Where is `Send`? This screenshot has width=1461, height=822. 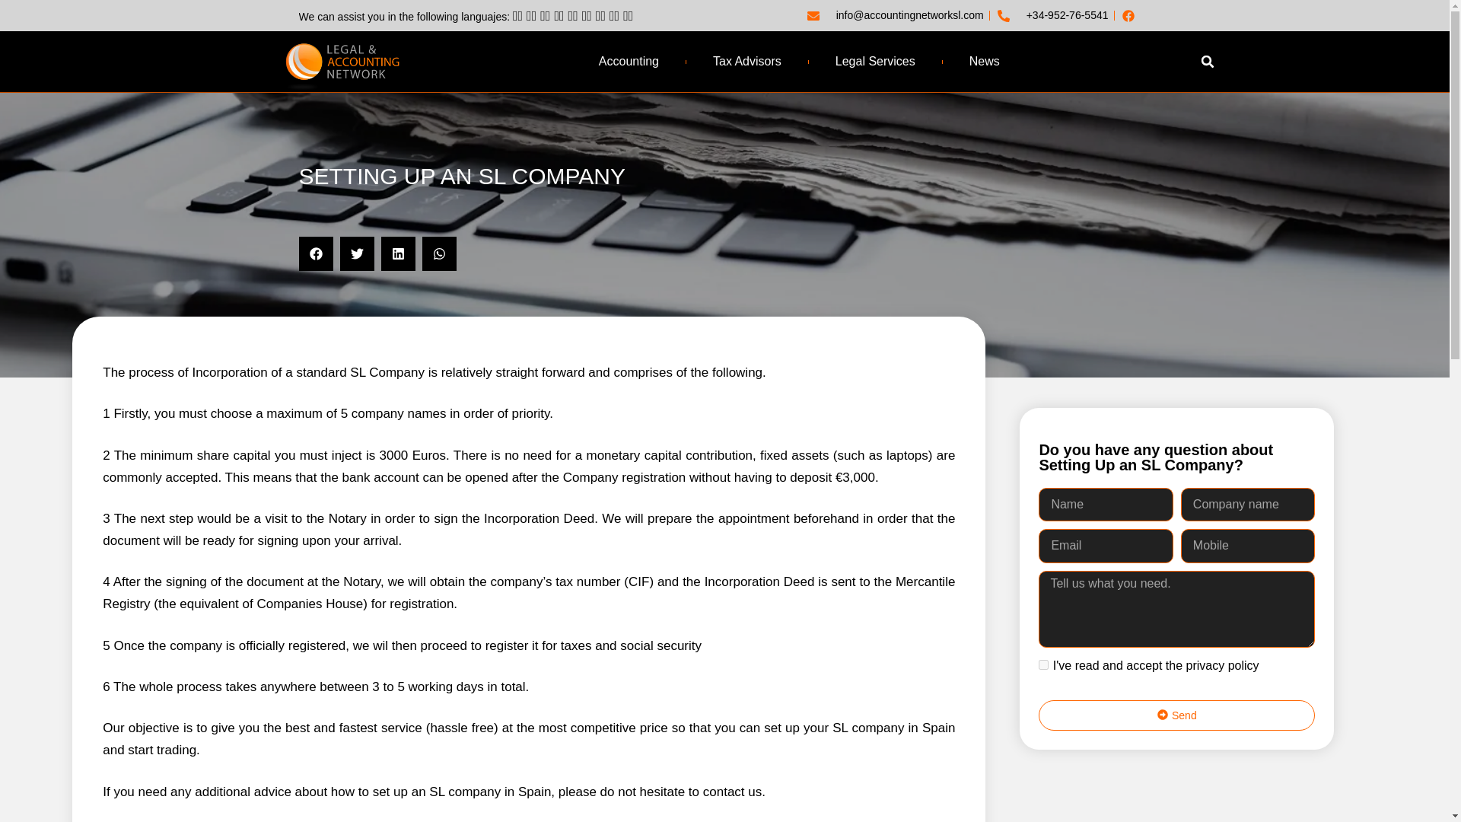
Send is located at coordinates (1176, 715).